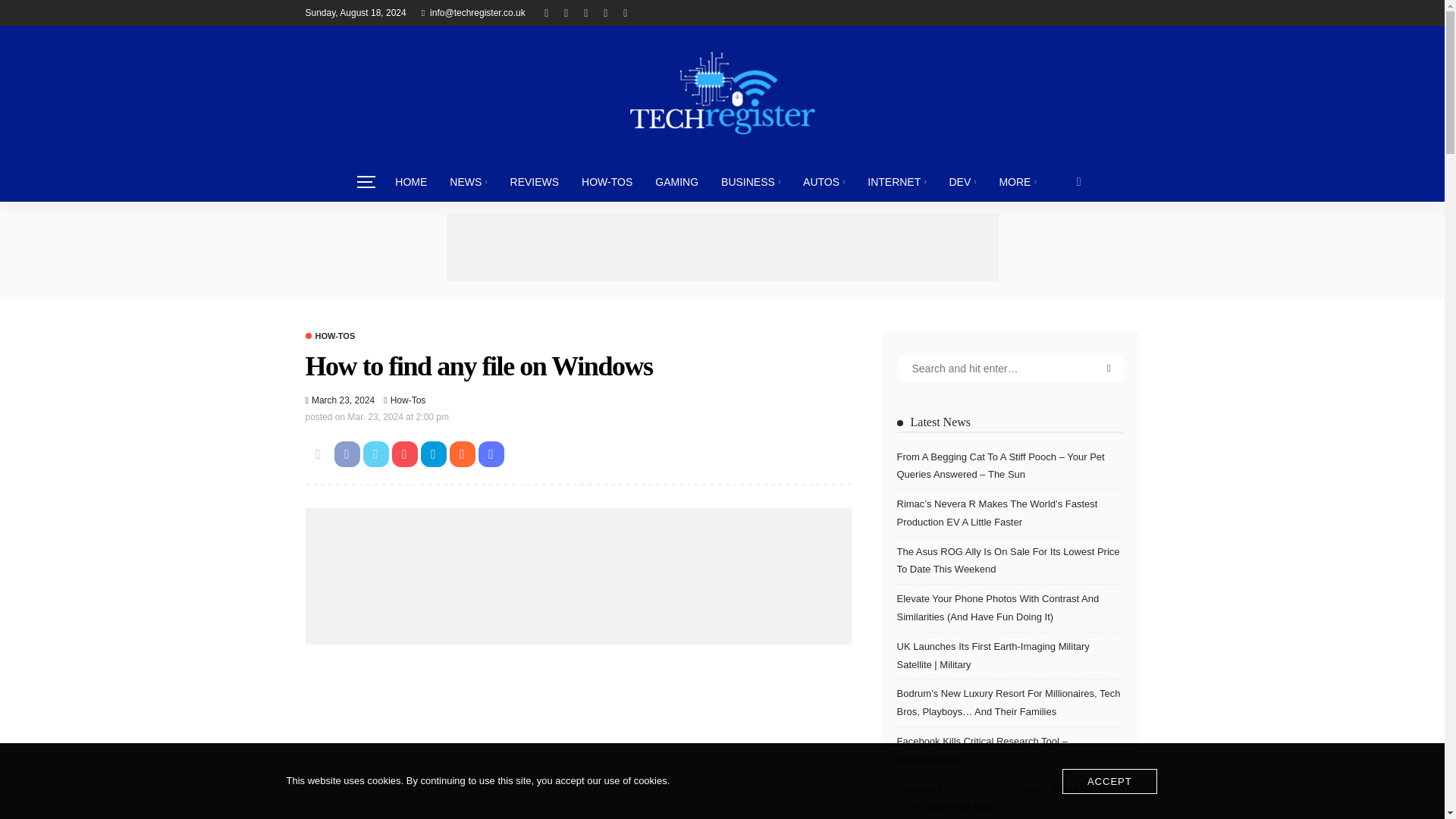 The height and width of the screenshot is (819, 1456). I want to click on Advertisement, so click(577, 728).